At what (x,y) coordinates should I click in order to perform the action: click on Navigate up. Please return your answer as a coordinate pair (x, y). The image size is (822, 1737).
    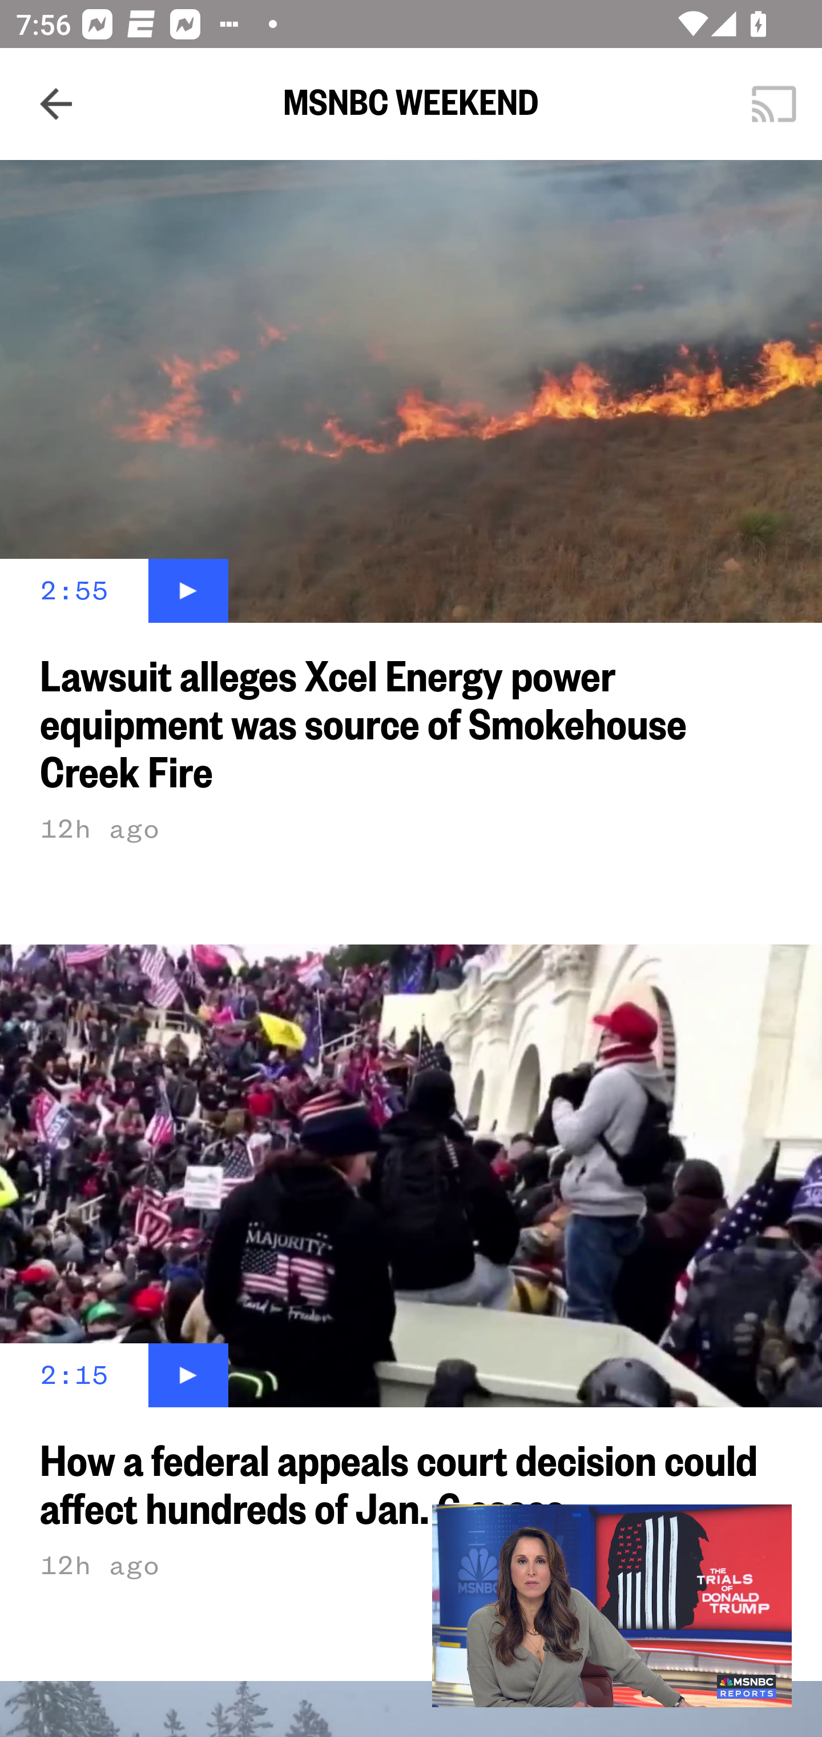
    Looking at the image, I should click on (56, 104).